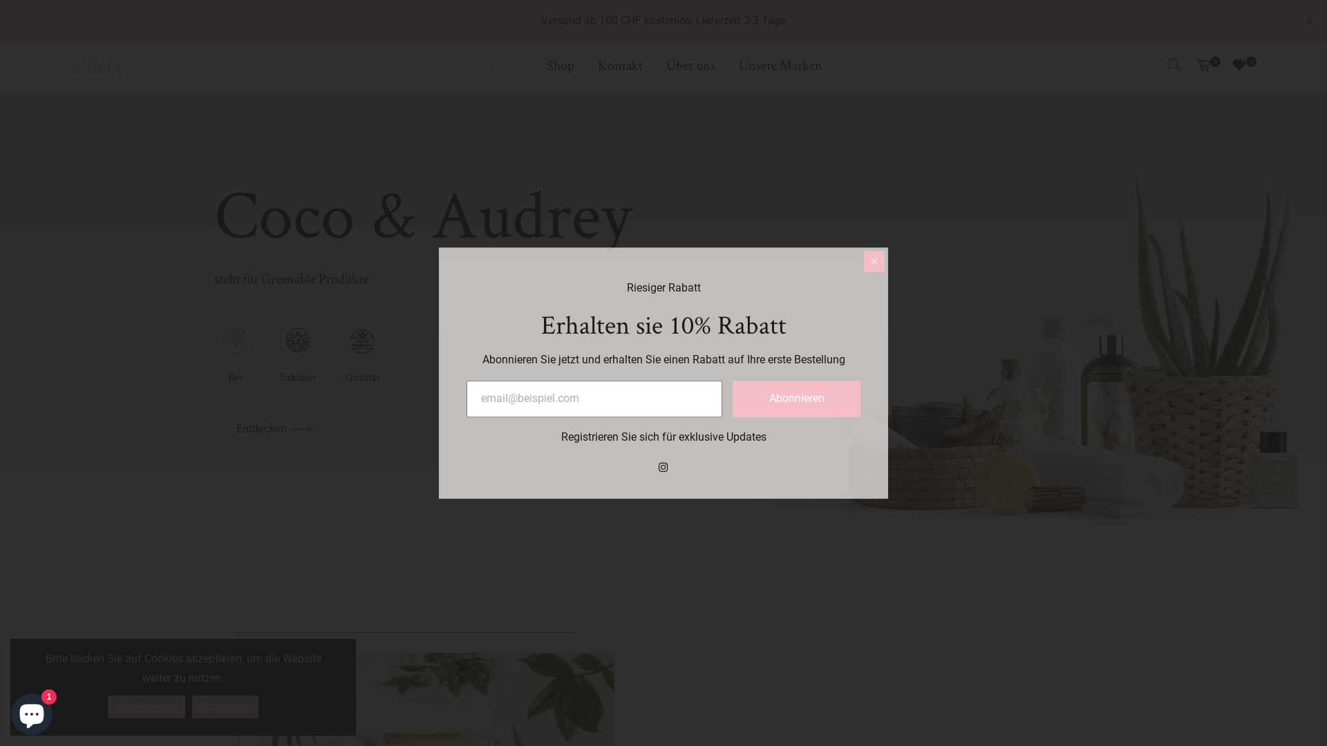 The height and width of the screenshot is (746, 1327). What do you see at coordinates (1207, 65) in the screenshot?
I see `0` at bounding box center [1207, 65].